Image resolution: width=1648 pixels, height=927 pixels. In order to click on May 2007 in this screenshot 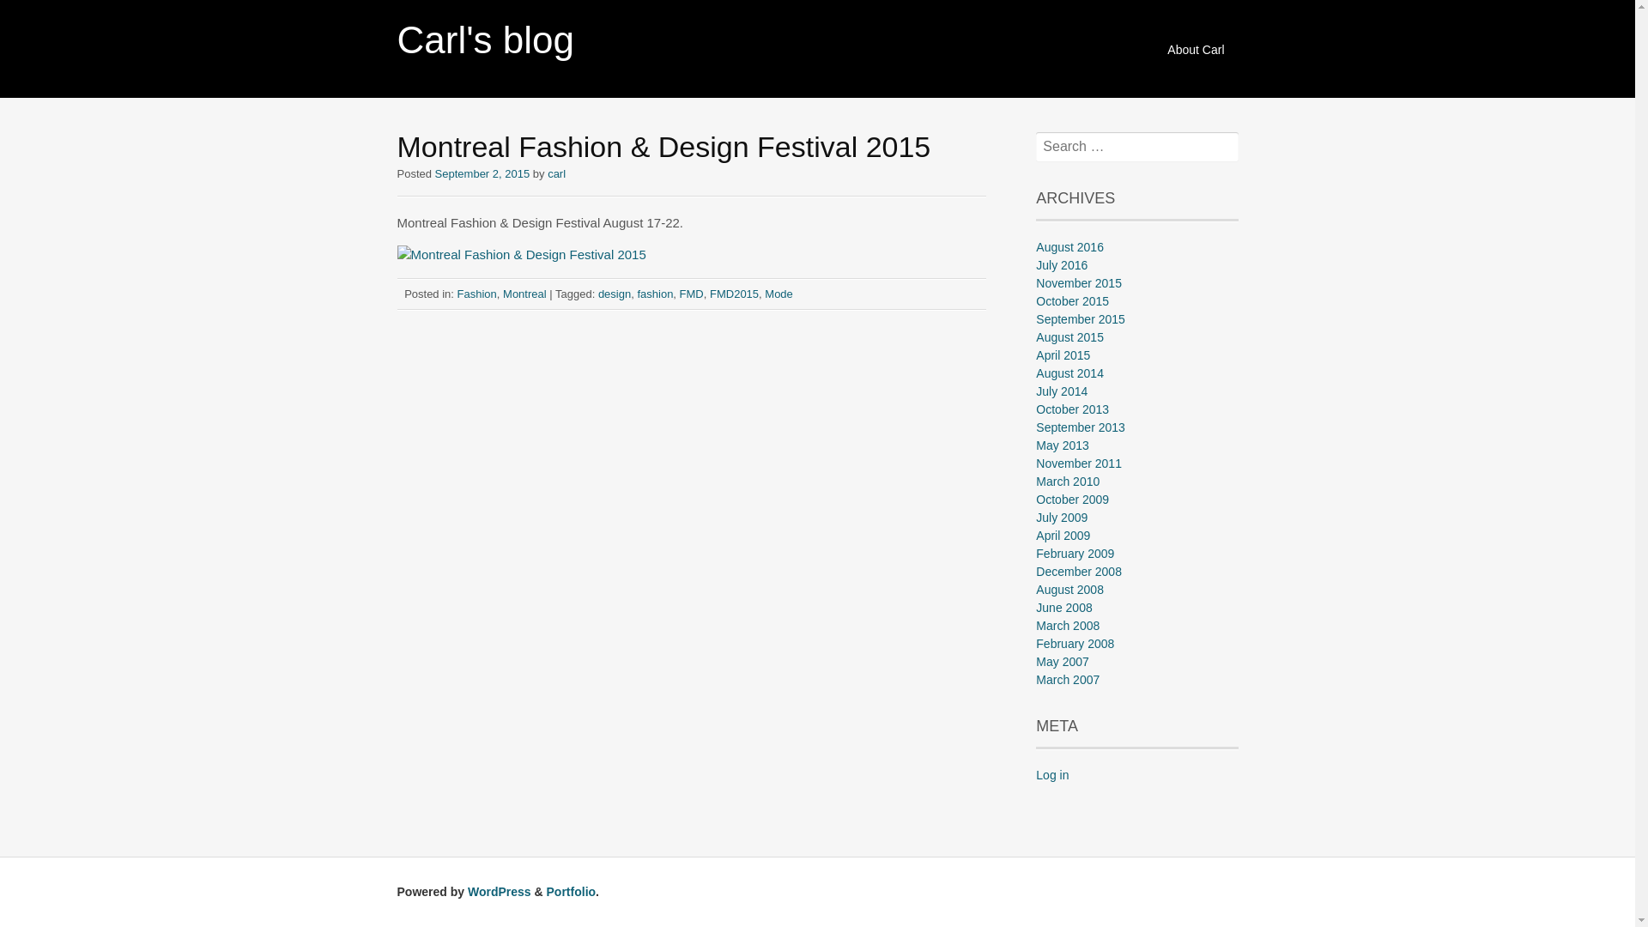, I will do `click(1063, 662)`.